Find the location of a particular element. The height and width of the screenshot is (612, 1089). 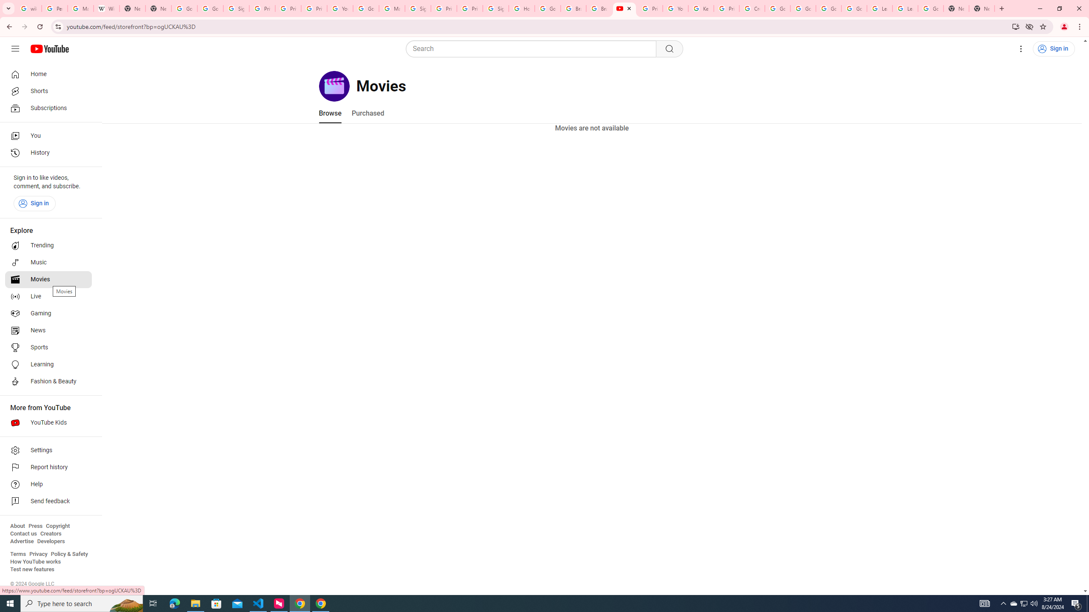

Sign in - Google Accounts is located at coordinates (496, 8).